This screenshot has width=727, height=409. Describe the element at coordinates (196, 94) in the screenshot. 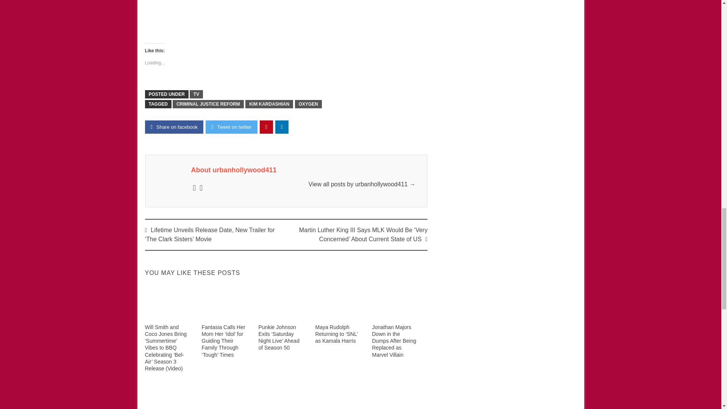

I see `TV` at that location.